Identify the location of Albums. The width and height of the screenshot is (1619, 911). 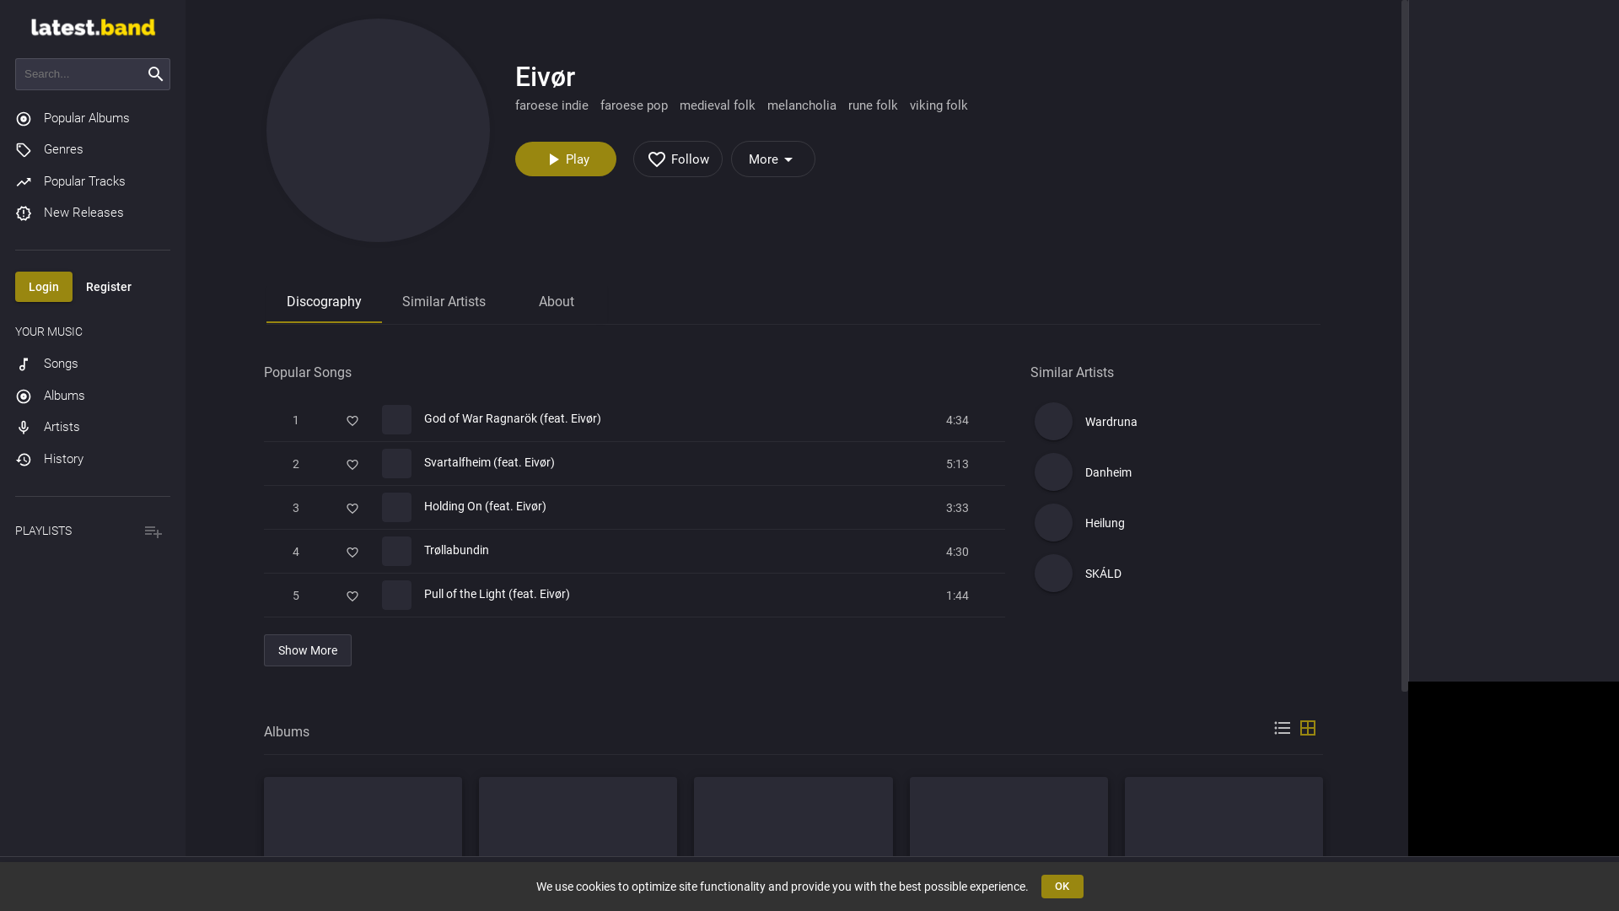
(93, 363).